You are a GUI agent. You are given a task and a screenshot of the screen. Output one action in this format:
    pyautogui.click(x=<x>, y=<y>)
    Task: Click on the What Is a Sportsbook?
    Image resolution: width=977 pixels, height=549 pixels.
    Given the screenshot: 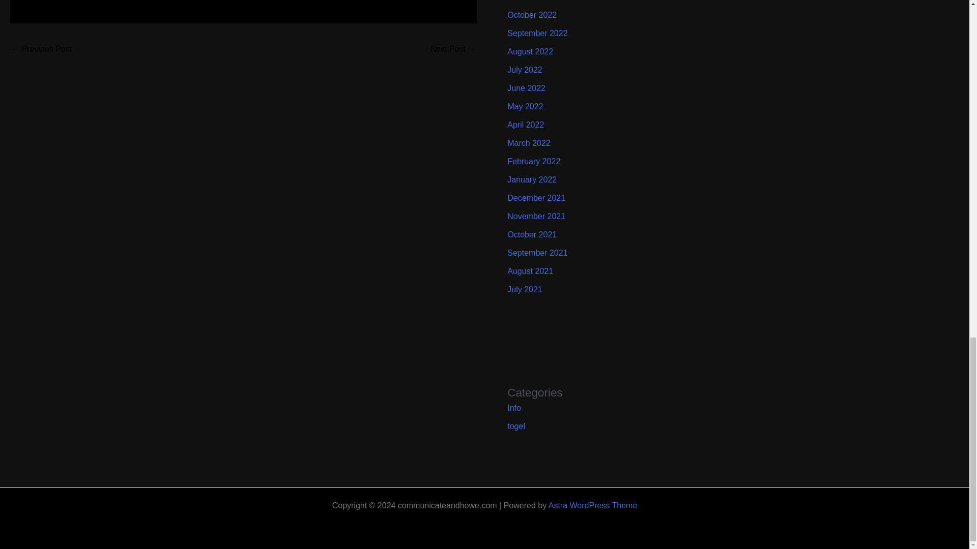 What is the action you would take?
    pyautogui.click(x=41, y=50)
    